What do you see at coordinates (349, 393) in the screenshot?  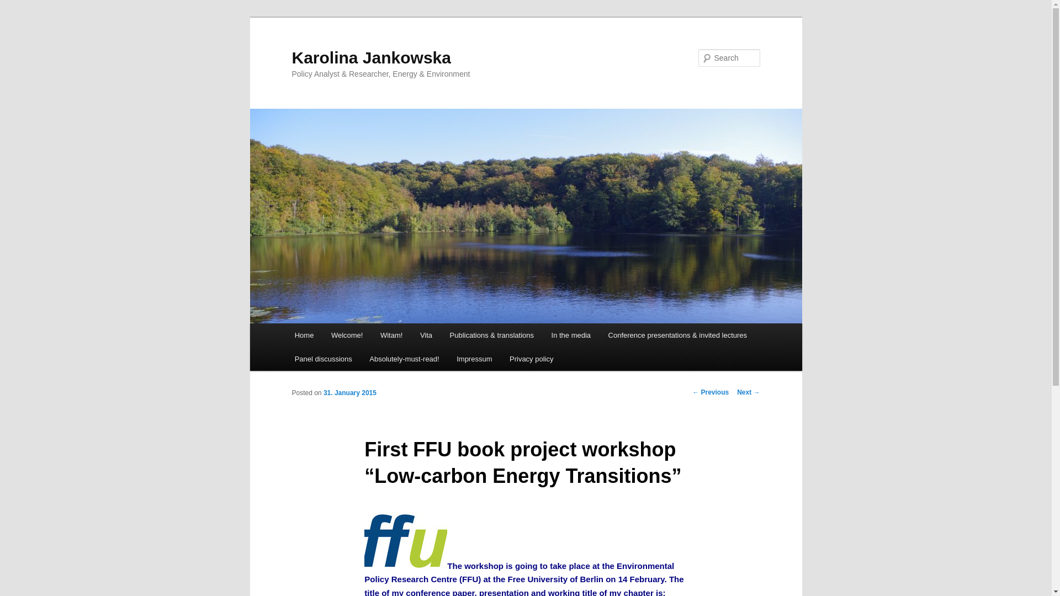 I see `14:37` at bounding box center [349, 393].